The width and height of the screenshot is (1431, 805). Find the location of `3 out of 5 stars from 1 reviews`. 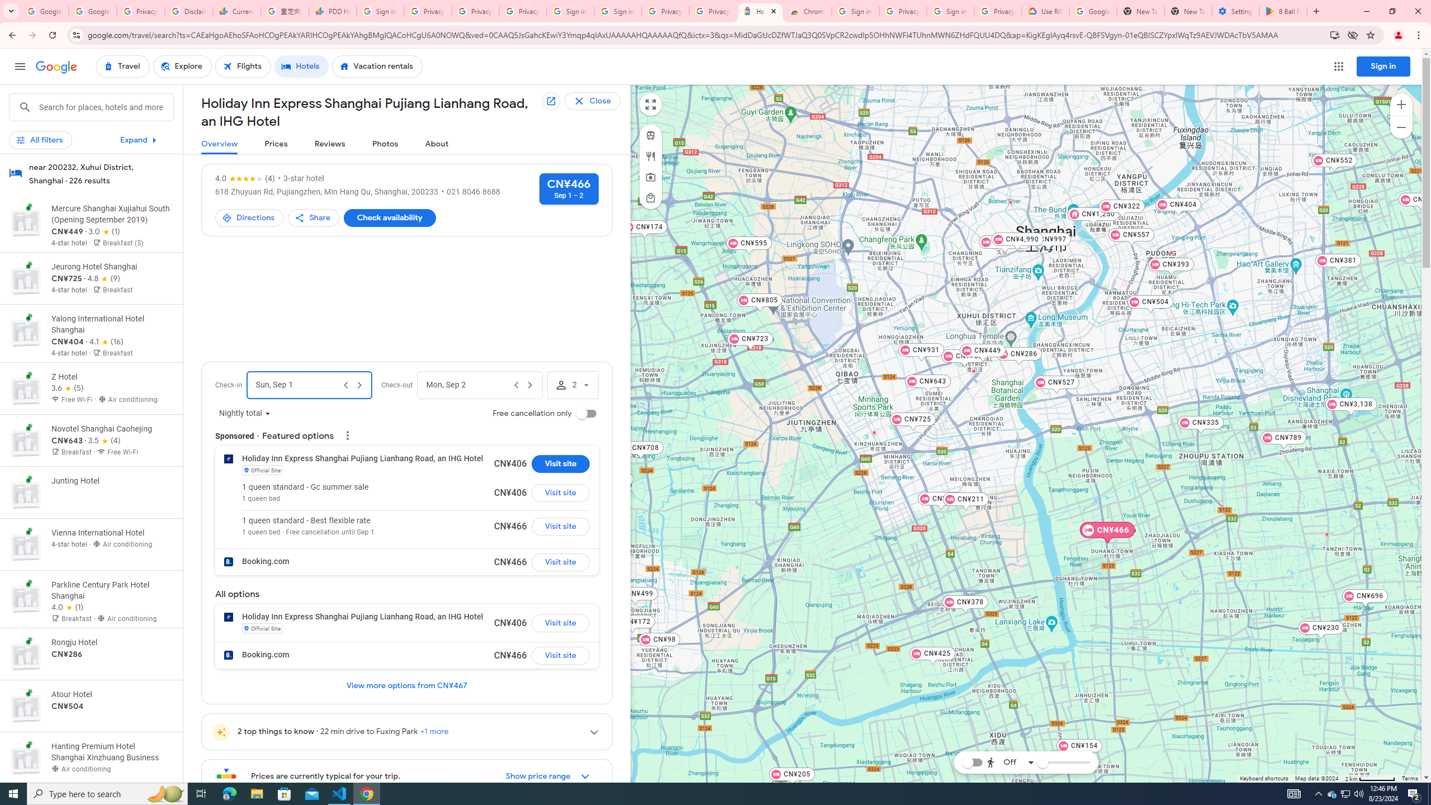

3 out of 5 stars from 1 reviews is located at coordinates (104, 231).